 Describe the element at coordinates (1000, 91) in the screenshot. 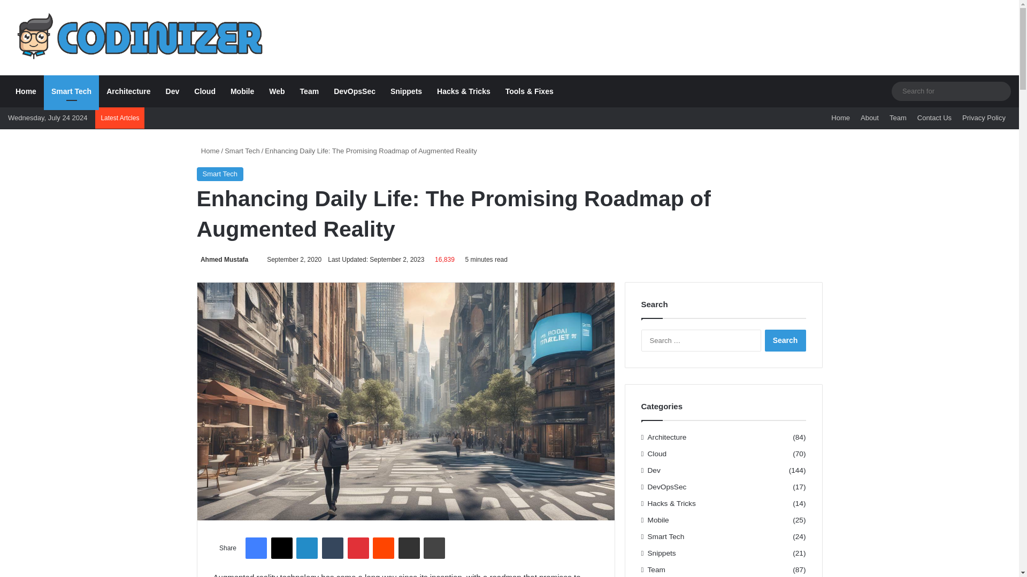

I see `Search for` at that location.